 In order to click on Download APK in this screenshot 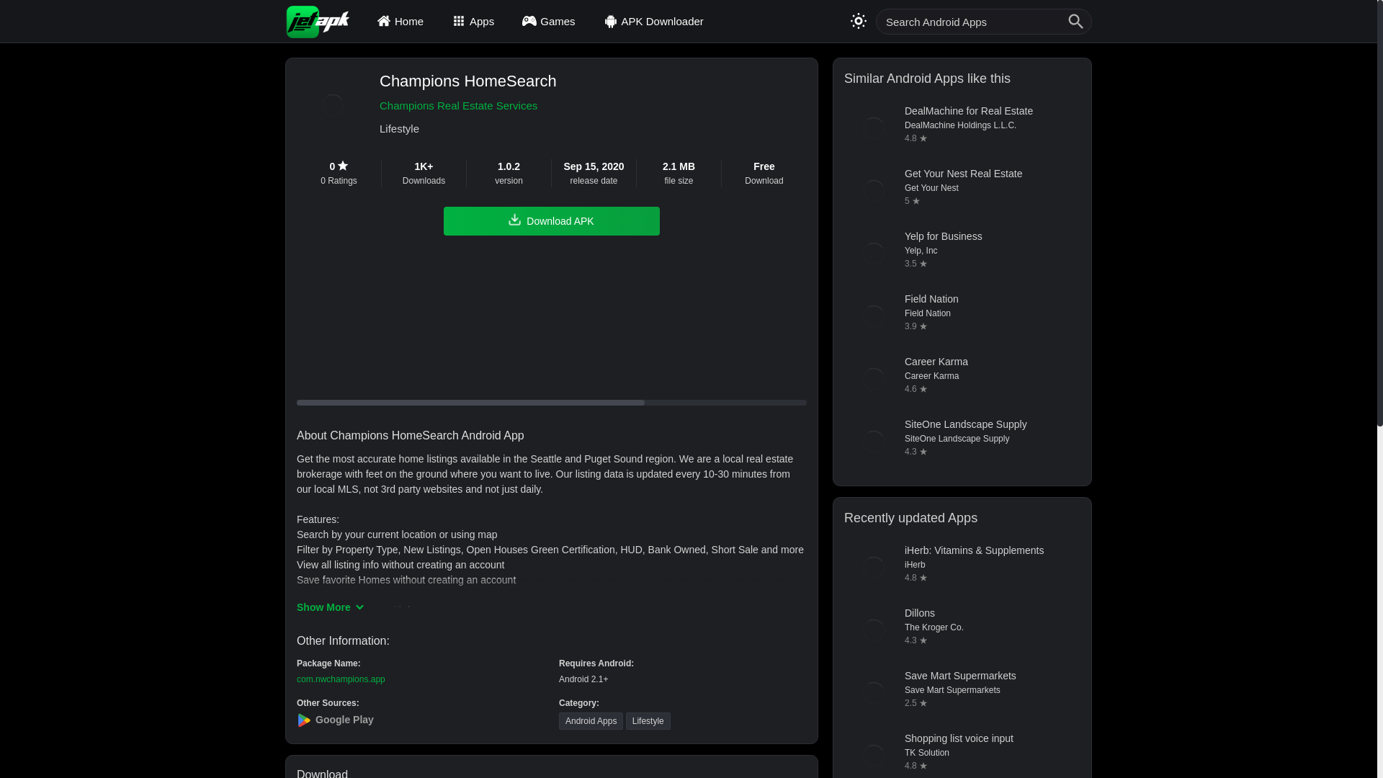, I will do `click(552, 221)`.